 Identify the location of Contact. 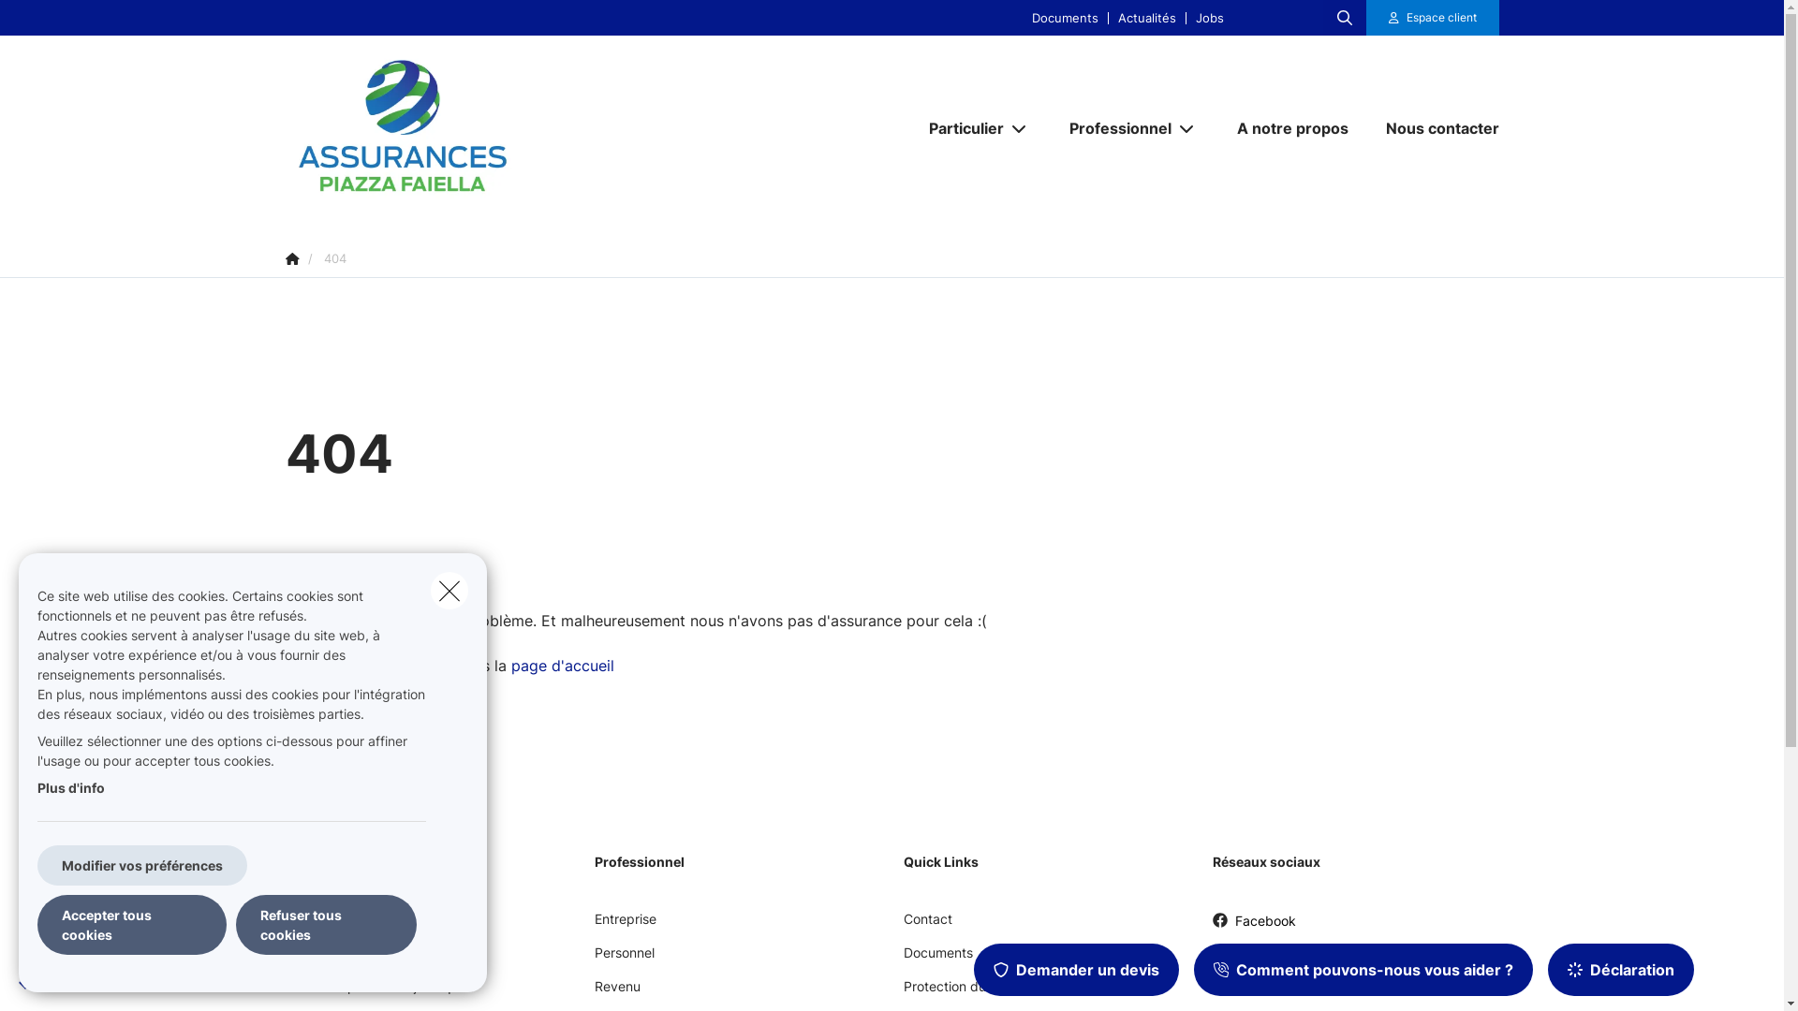
(927, 926).